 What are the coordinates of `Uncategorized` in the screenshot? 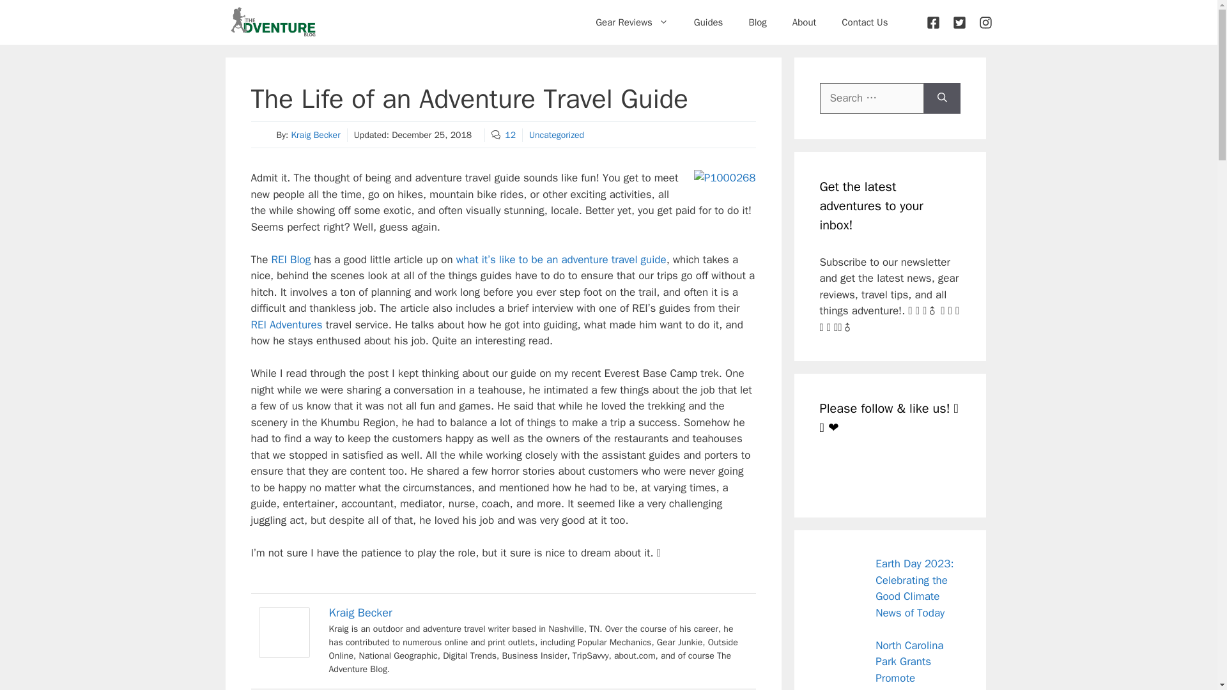 It's located at (556, 135).